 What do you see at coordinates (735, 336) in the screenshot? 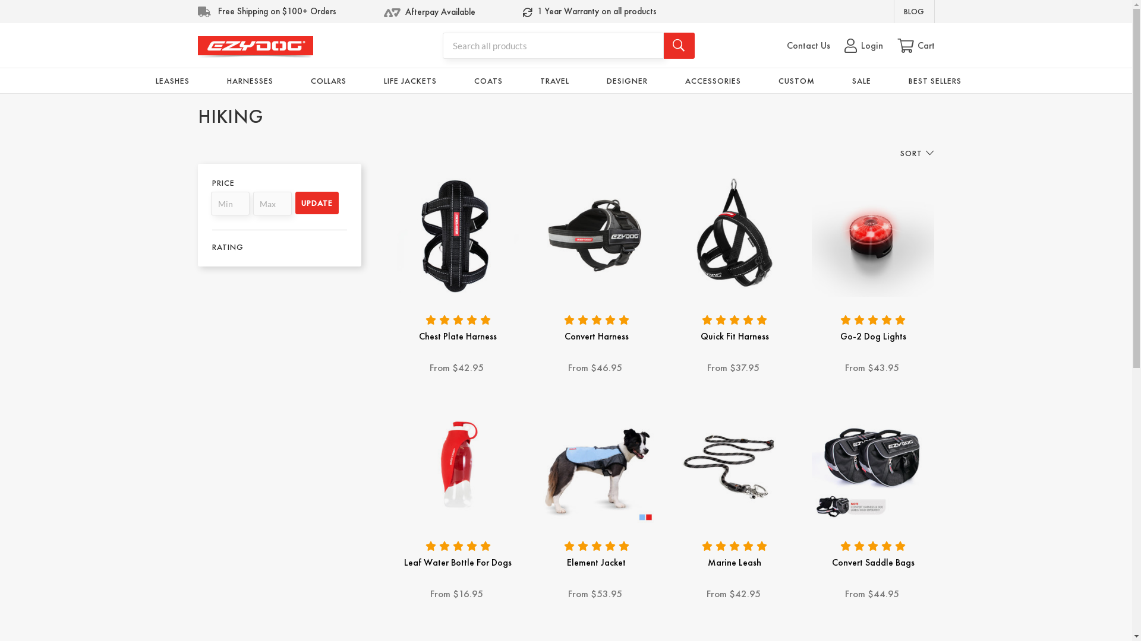
I see `Quick Fit Harness` at bounding box center [735, 336].